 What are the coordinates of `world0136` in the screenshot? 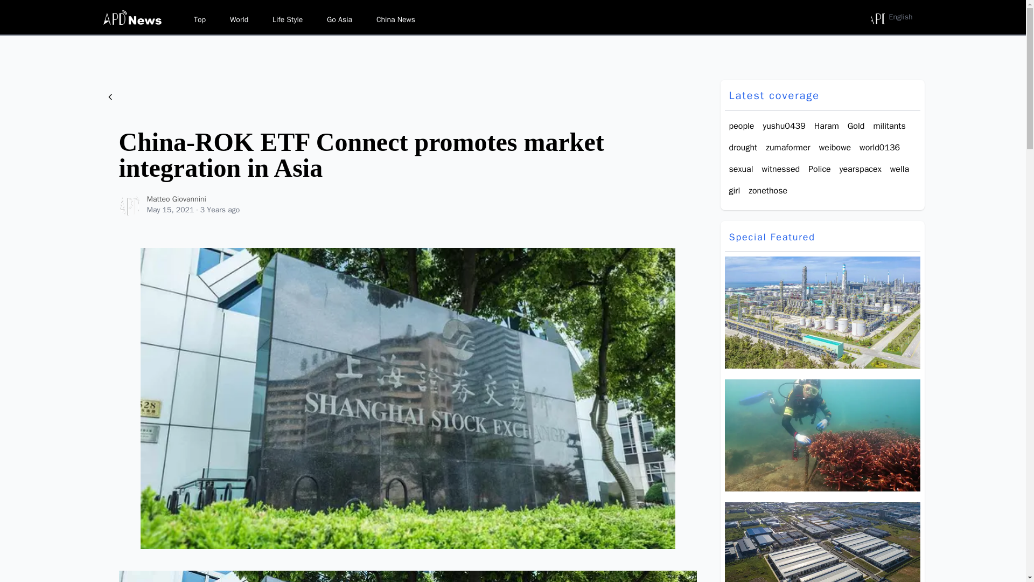 It's located at (879, 148).